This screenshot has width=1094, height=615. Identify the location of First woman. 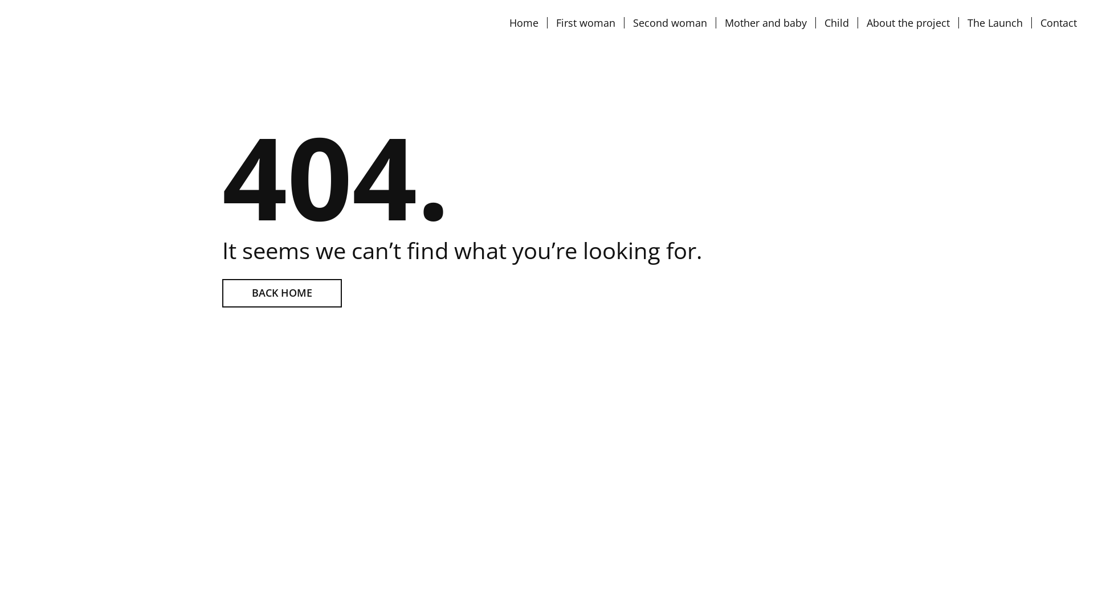
(586, 23).